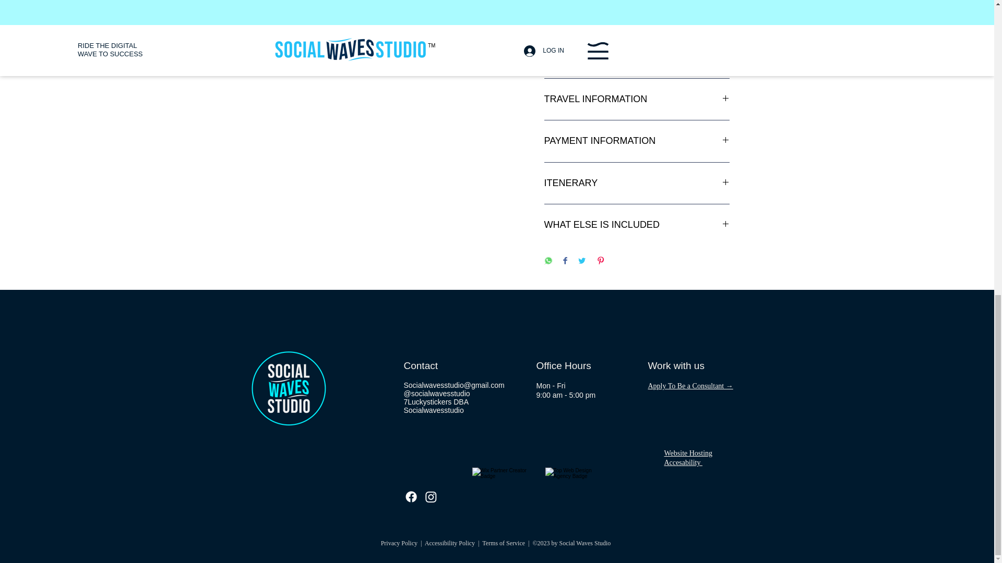 The height and width of the screenshot is (563, 1002). I want to click on WHAT ELSE IS INCLUDED, so click(637, 225).